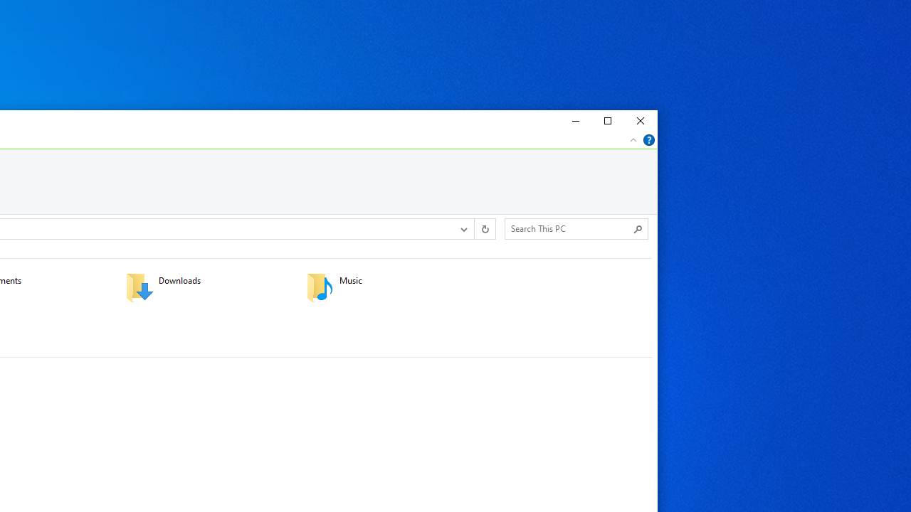 The height and width of the screenshot is (512, 911). I want to click on Address band toolbar, so click(474, 228).